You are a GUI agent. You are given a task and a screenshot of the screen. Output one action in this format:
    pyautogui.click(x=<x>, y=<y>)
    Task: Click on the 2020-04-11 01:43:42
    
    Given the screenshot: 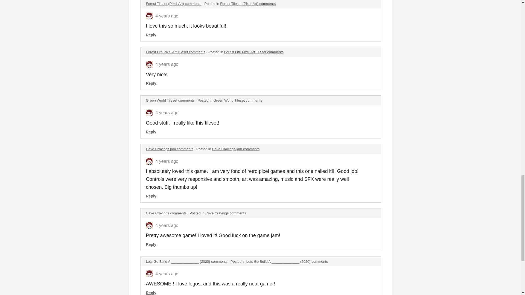 What is the action you would take?
    pyautogui.click(x=167, y=113)
    